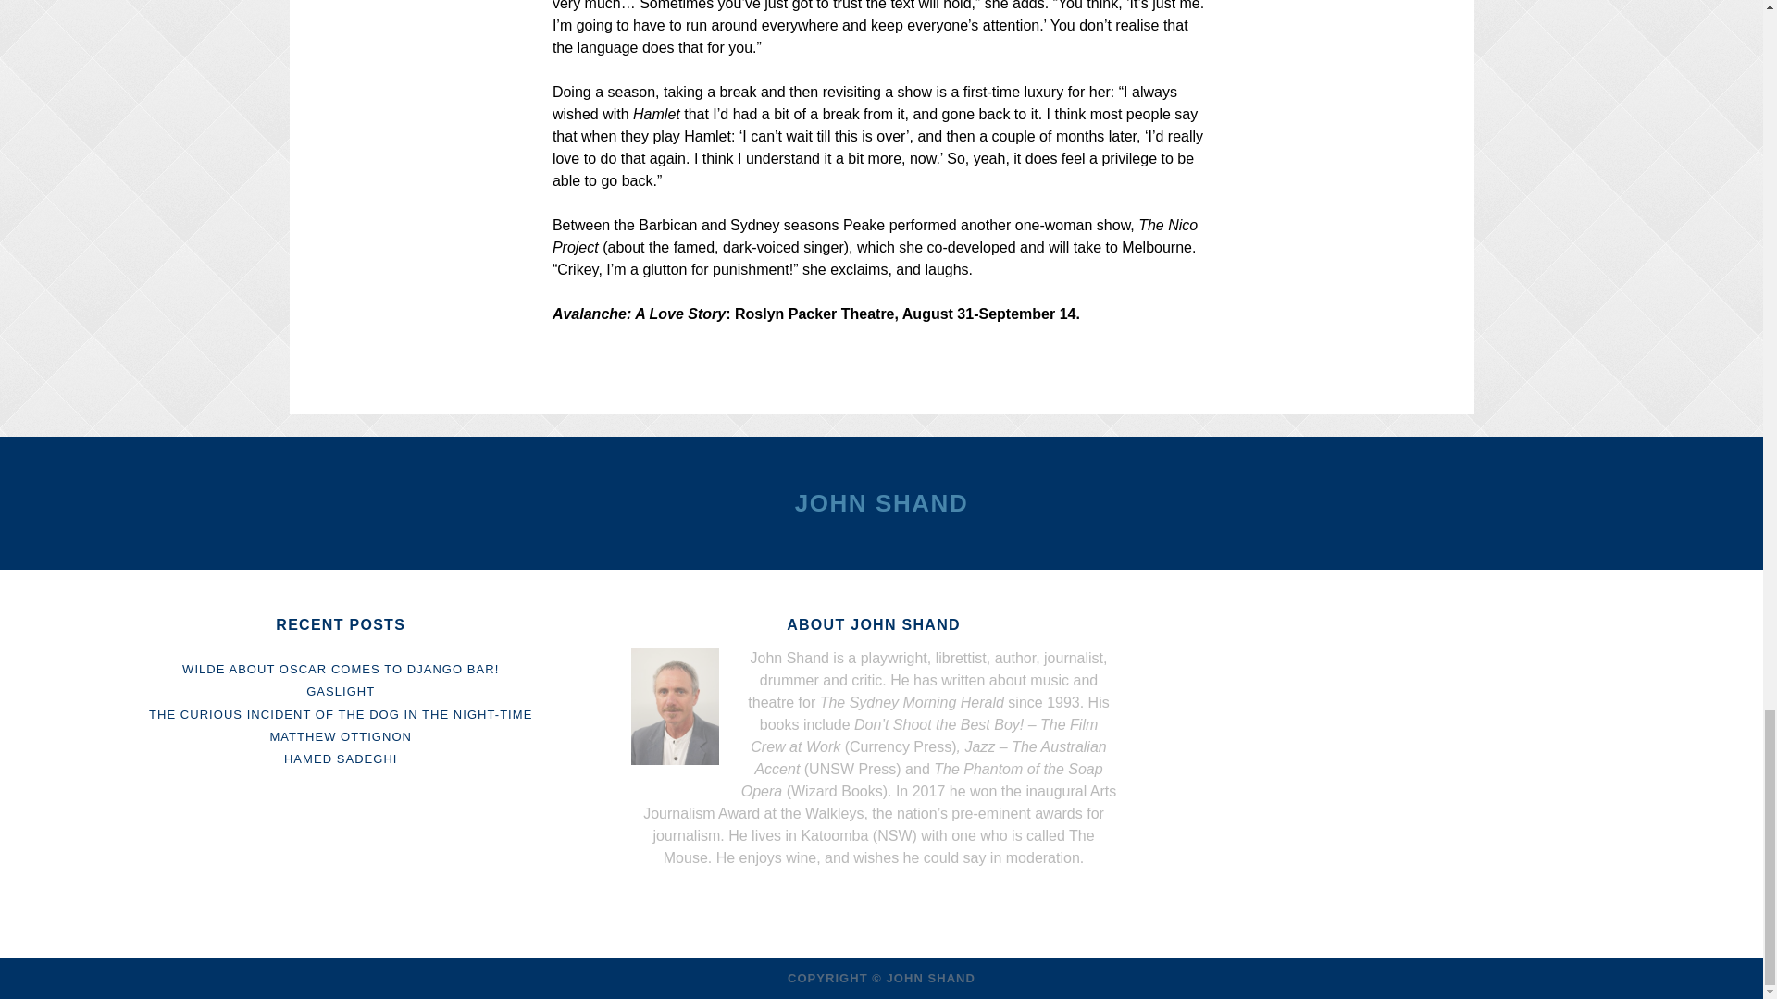  I want to click on JOHN SHAND, so click(881, 503).